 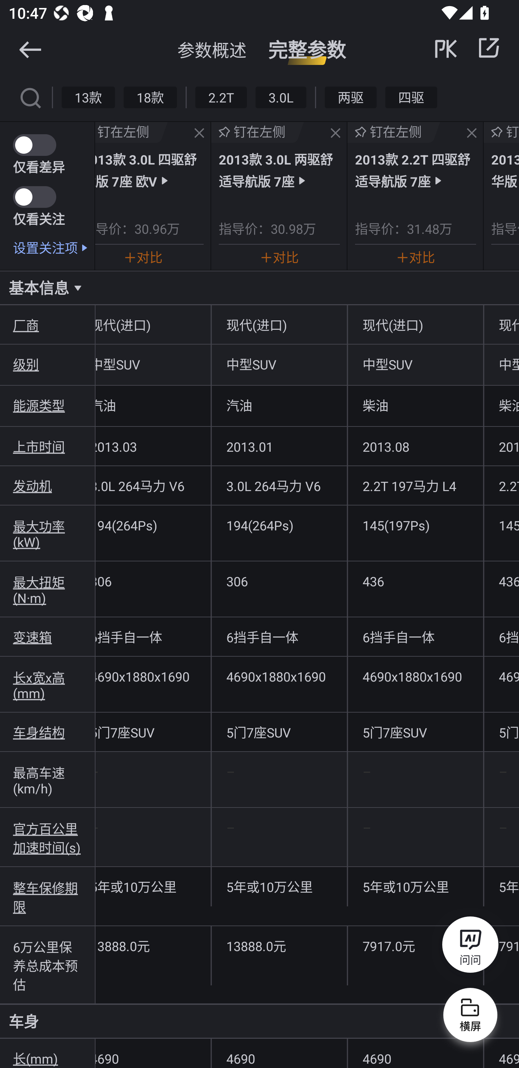 I want to click on 官方百公里加速时间(s), so click(x=48, y=837).